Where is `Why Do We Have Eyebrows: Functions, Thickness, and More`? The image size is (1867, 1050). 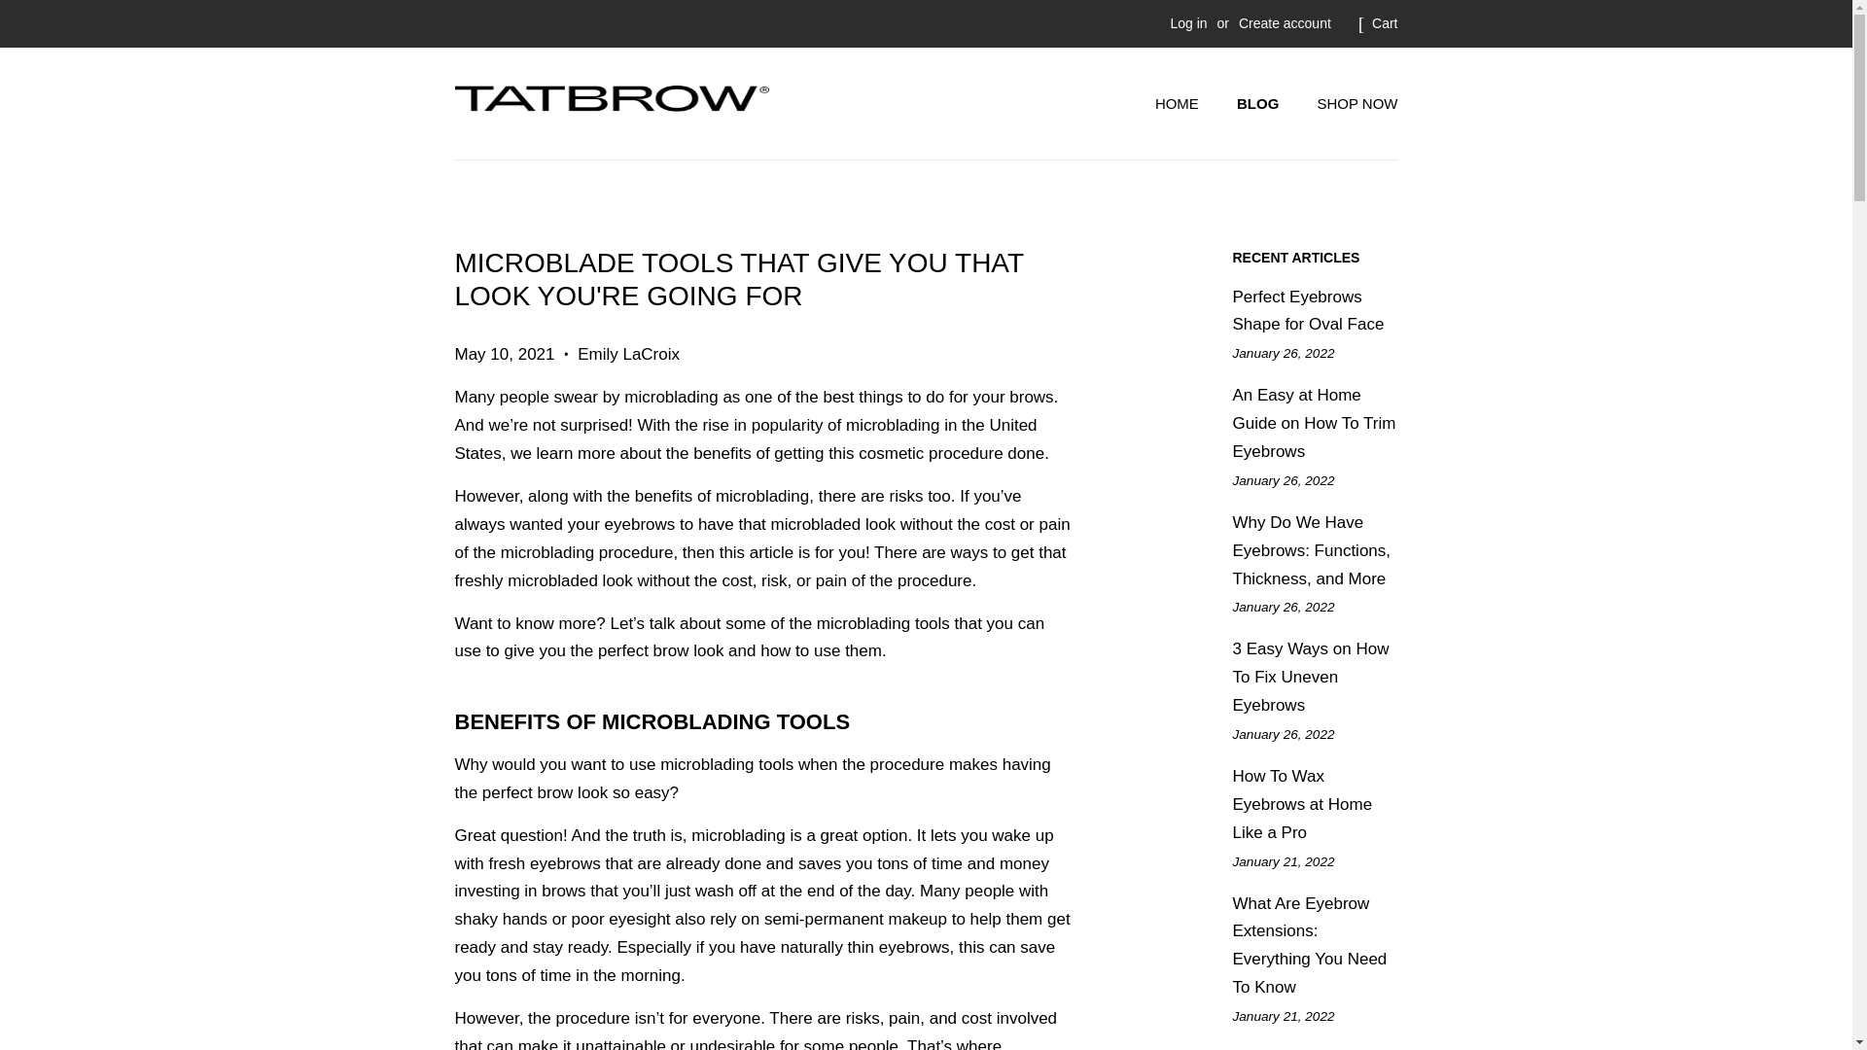 Why Do We Have Eyebrows: Functions, Thickness, and More is located at coordinates (1311, 550).